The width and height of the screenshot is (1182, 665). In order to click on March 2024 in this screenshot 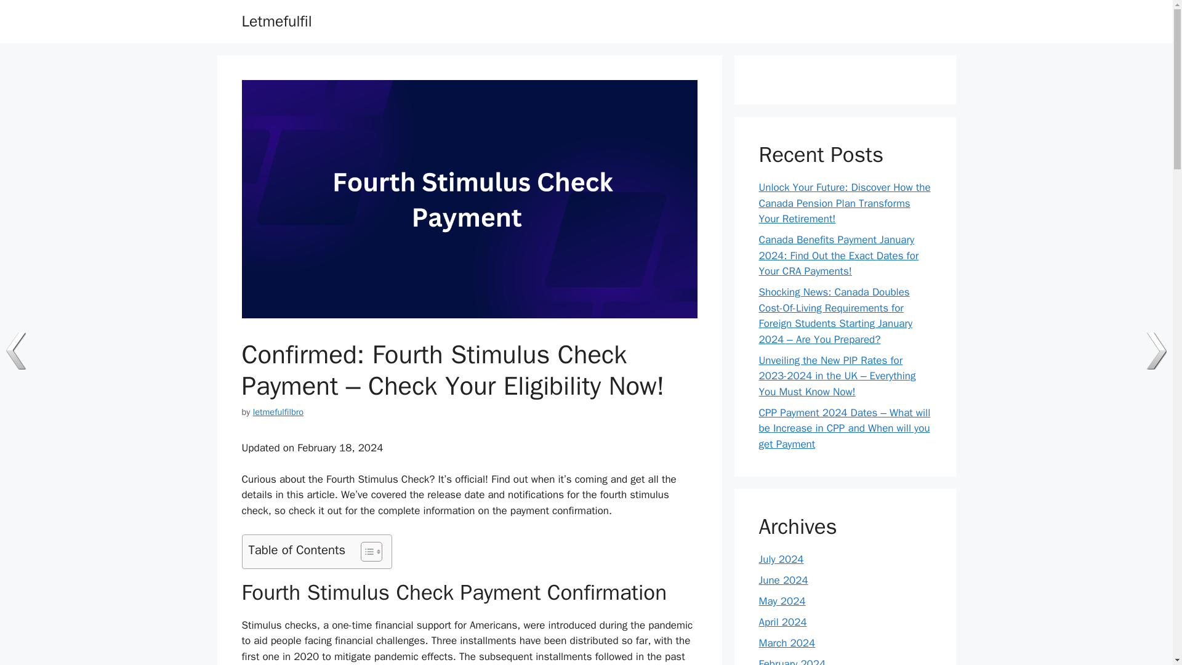, I will do `click(787, 643)`.